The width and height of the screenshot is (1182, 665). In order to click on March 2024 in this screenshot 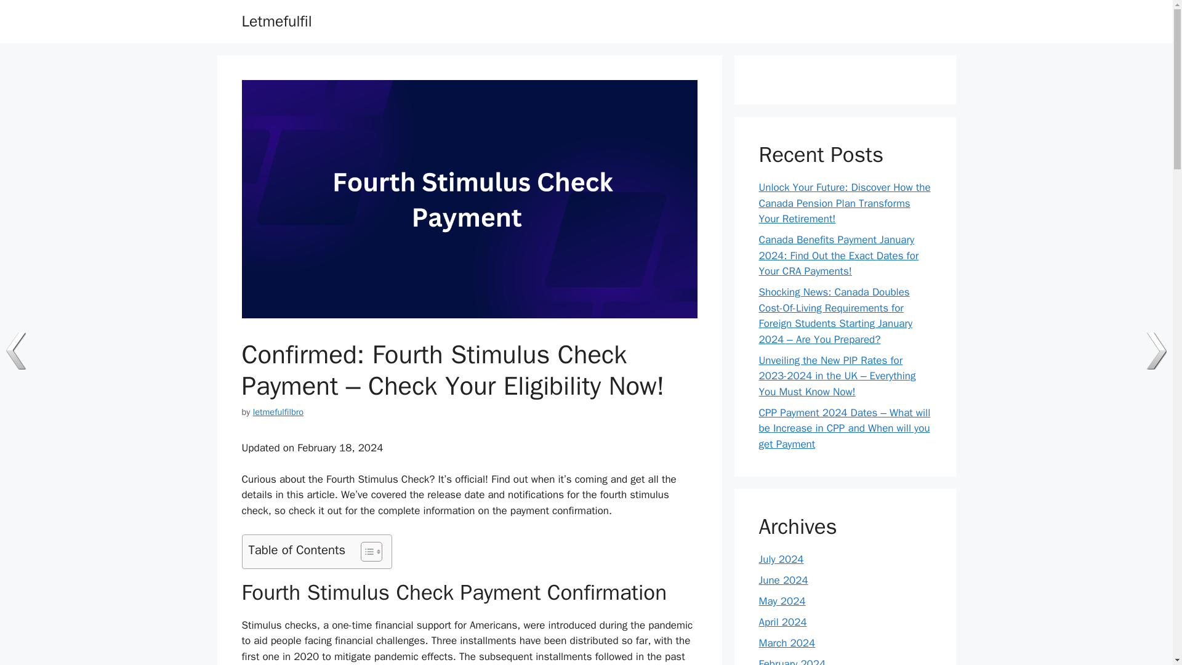, I will do `click(787, 643)`.